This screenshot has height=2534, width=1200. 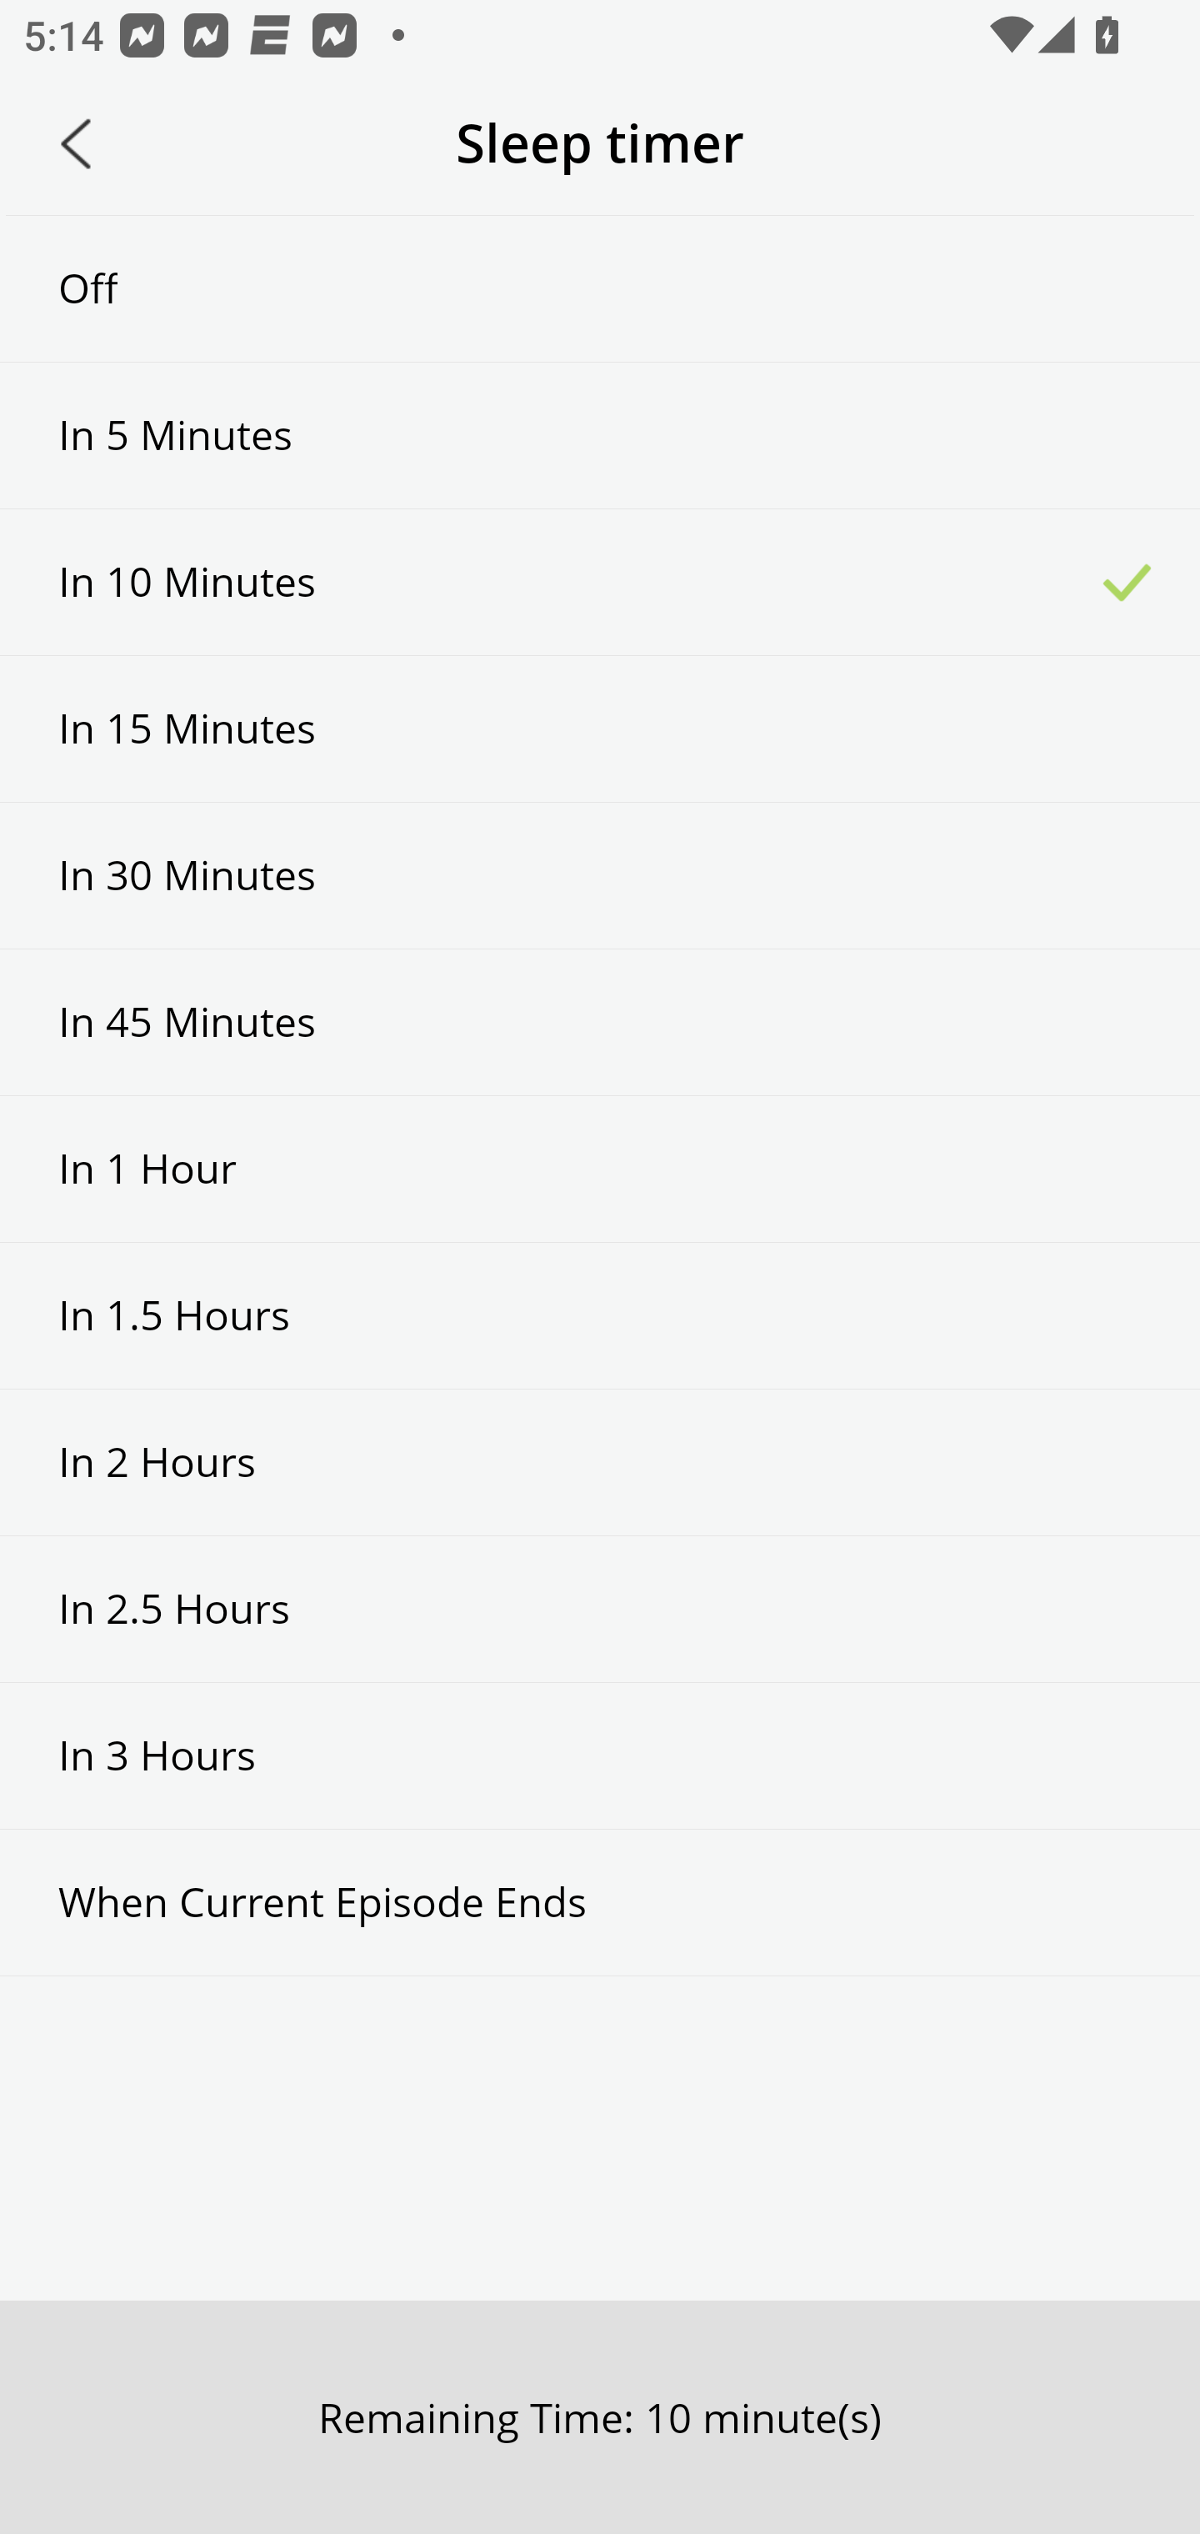 I want to click on Back, so click(x=76, y=143).